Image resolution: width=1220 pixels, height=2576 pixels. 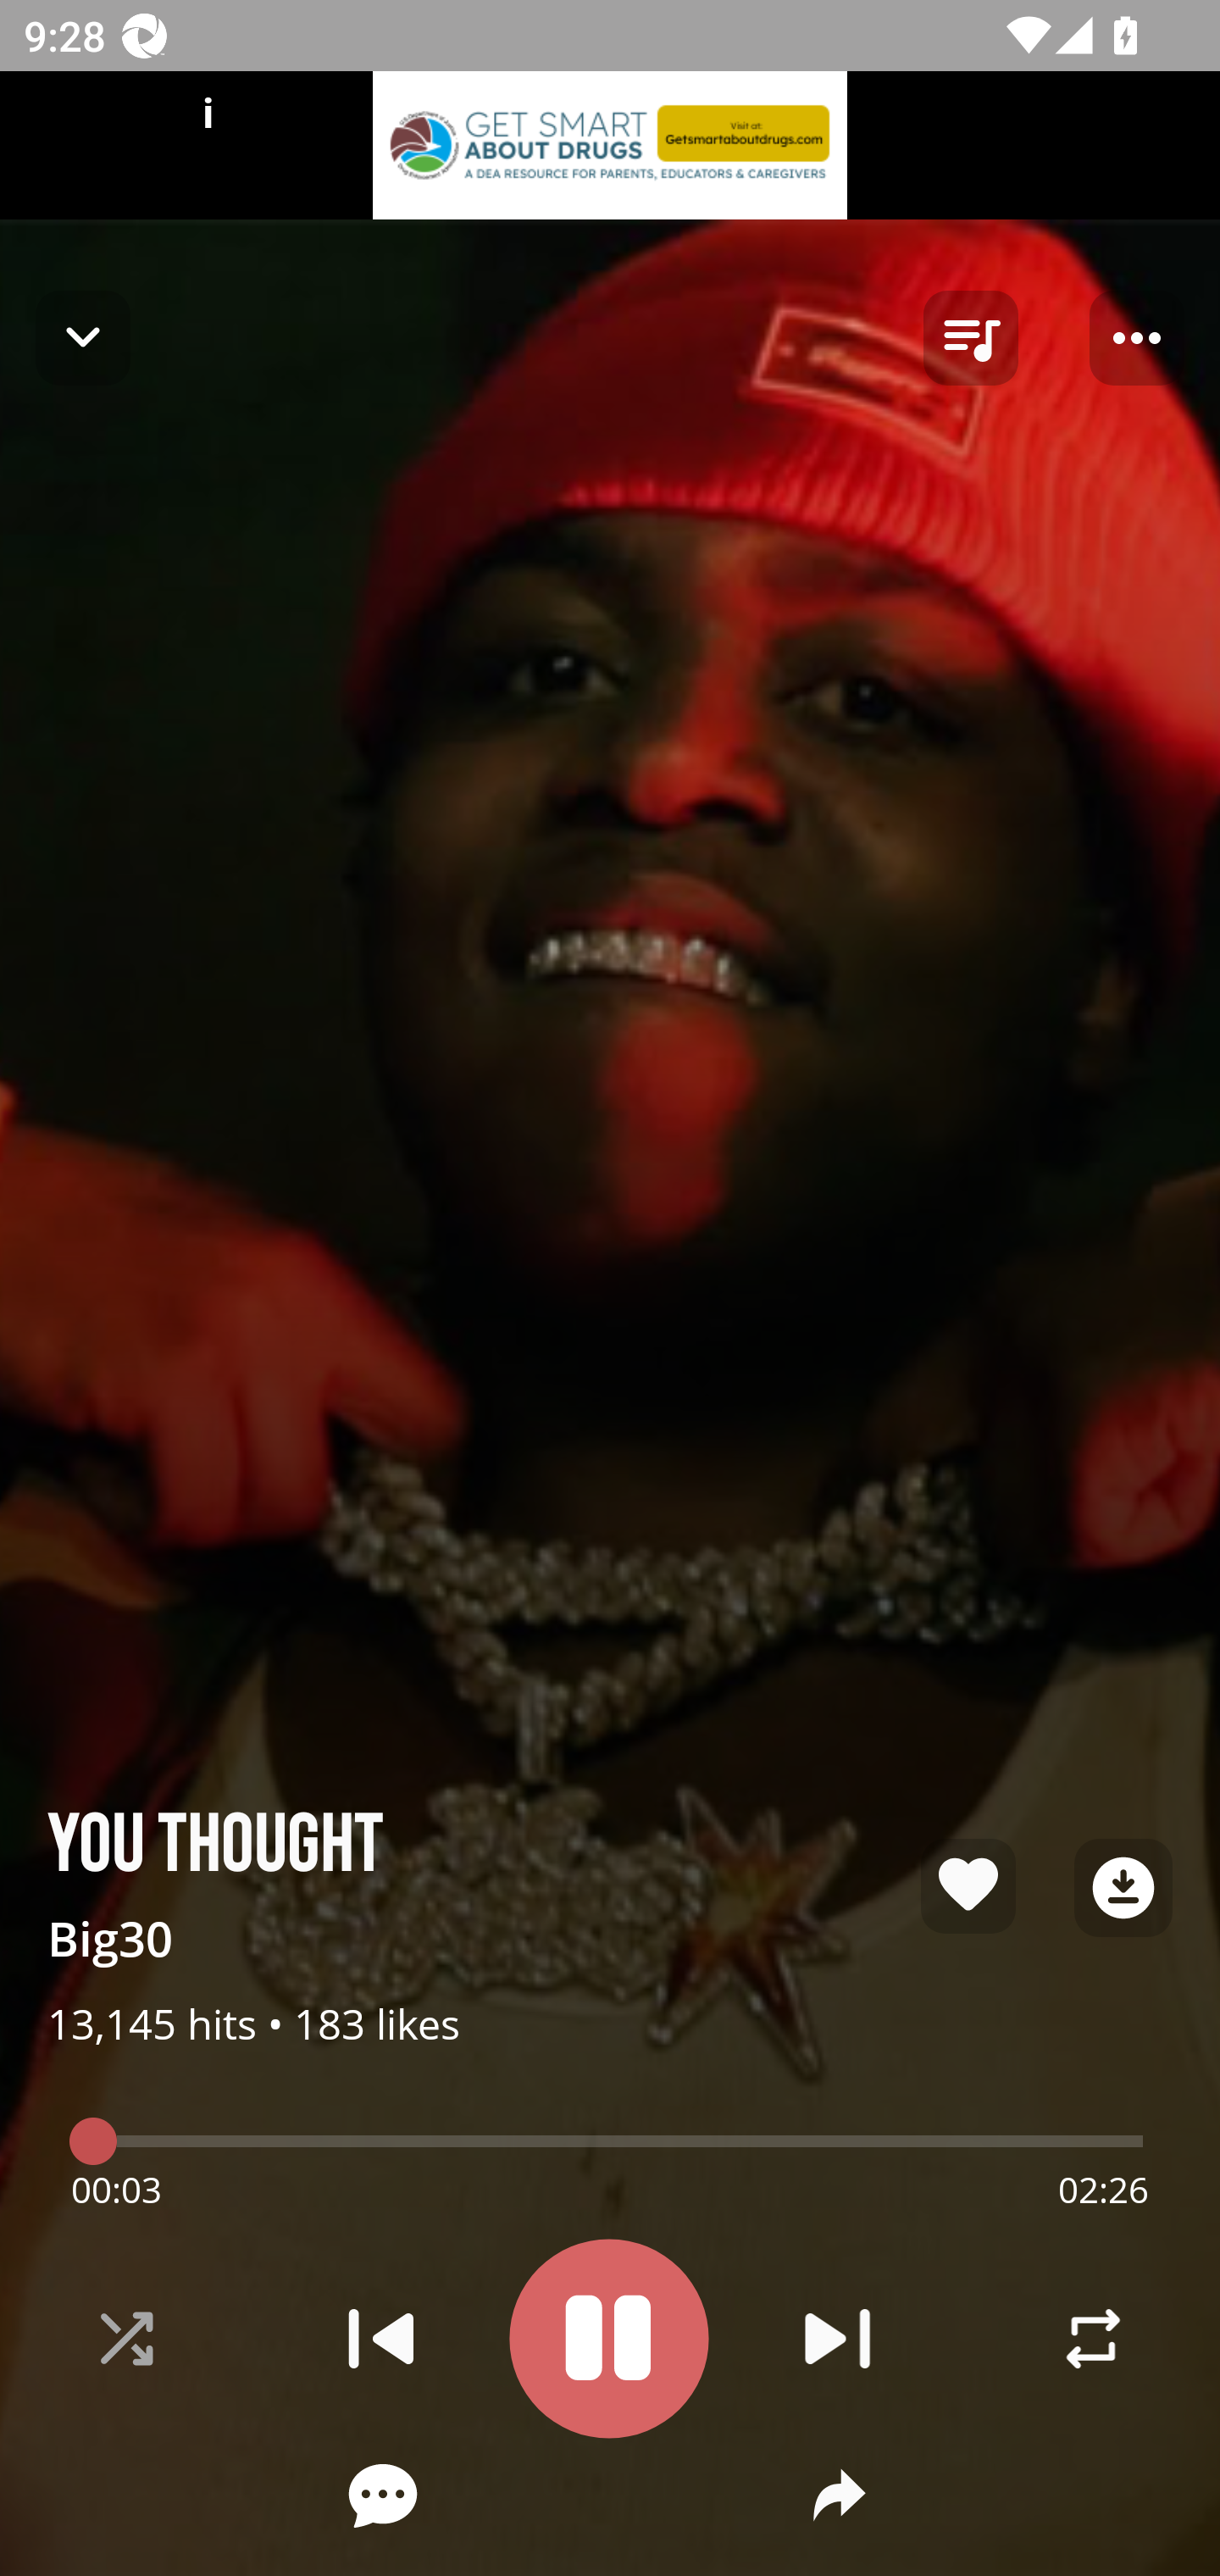 What do you see at coordinates (1137, 339) in the screenshot?
I see `Player options` at bounding box center [1137, 339].